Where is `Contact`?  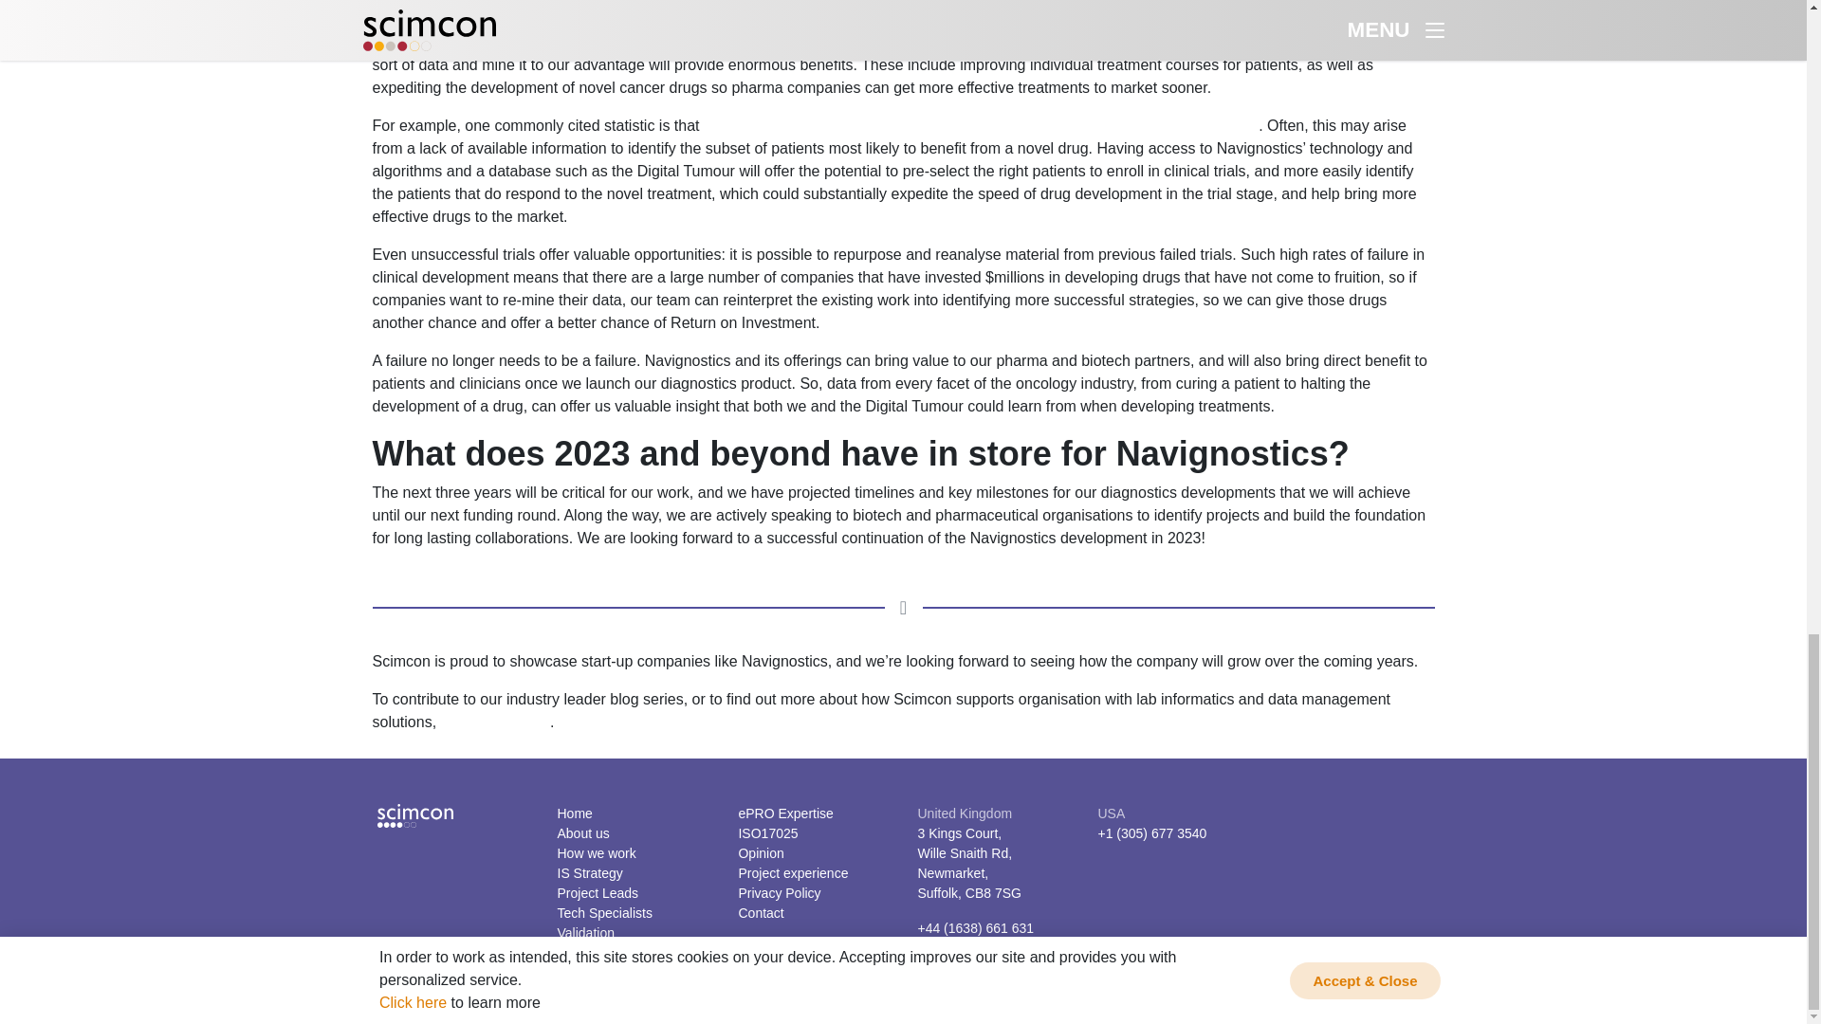 Contact is located at coordinates (760, 912).